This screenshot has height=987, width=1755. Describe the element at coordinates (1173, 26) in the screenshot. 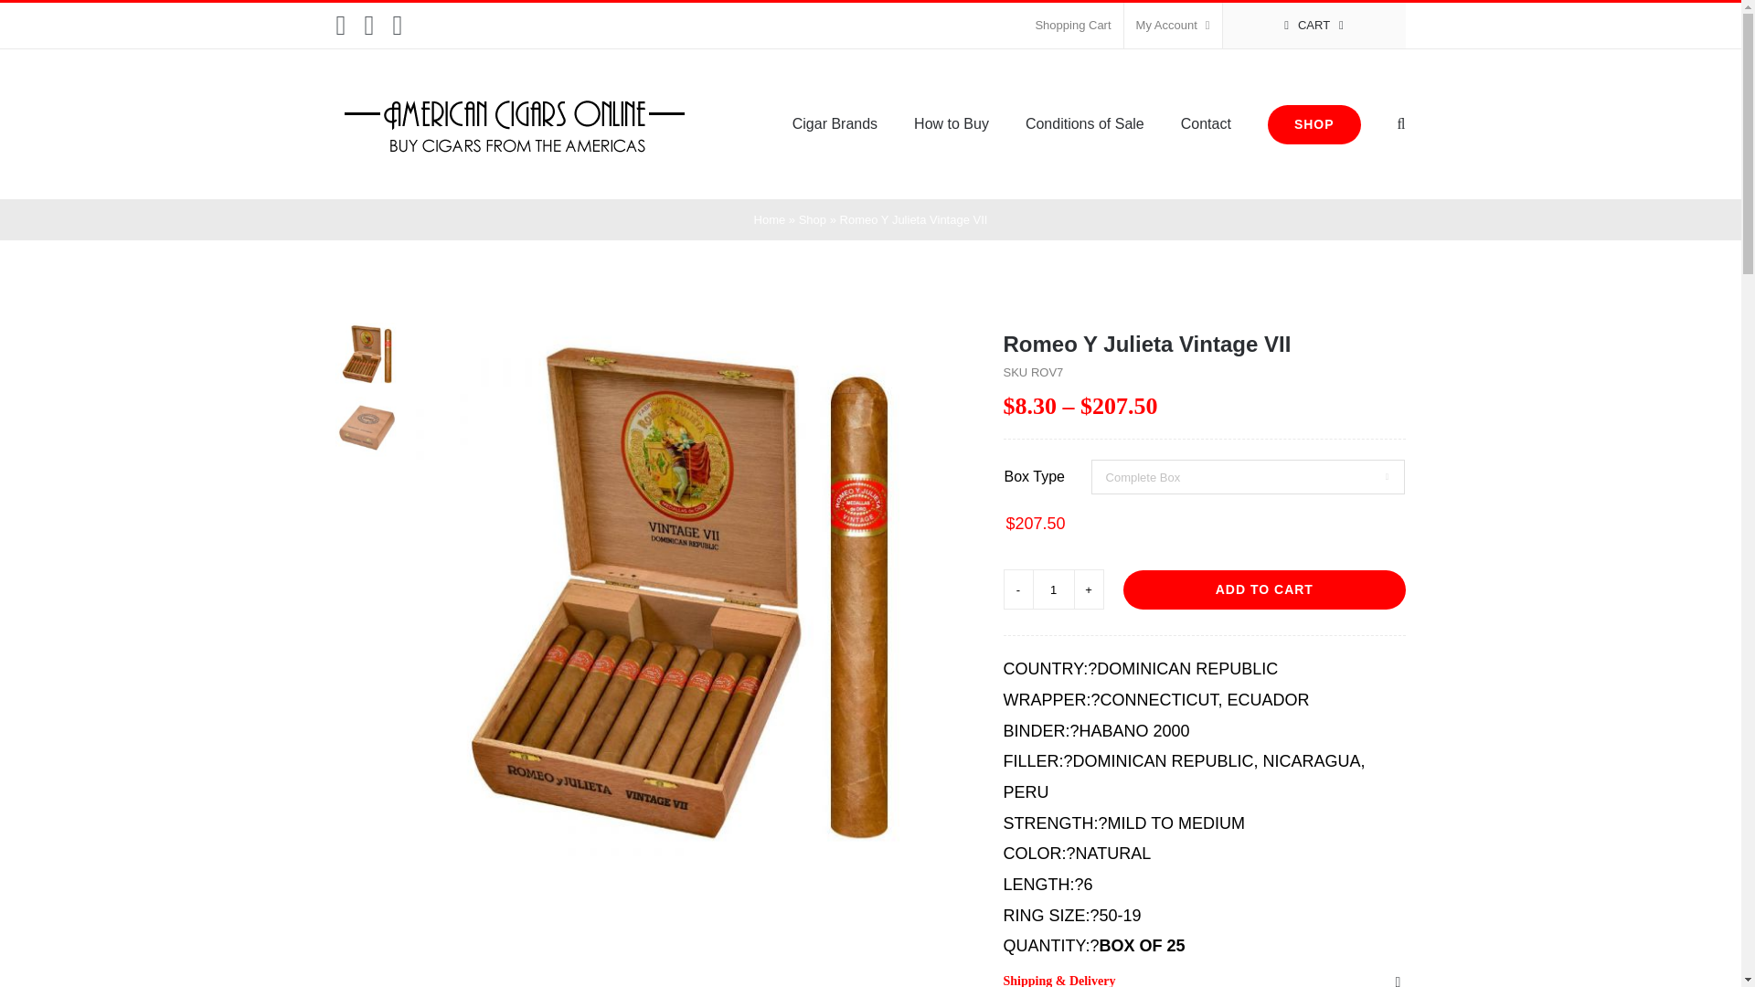

I see `My Account` at that location.